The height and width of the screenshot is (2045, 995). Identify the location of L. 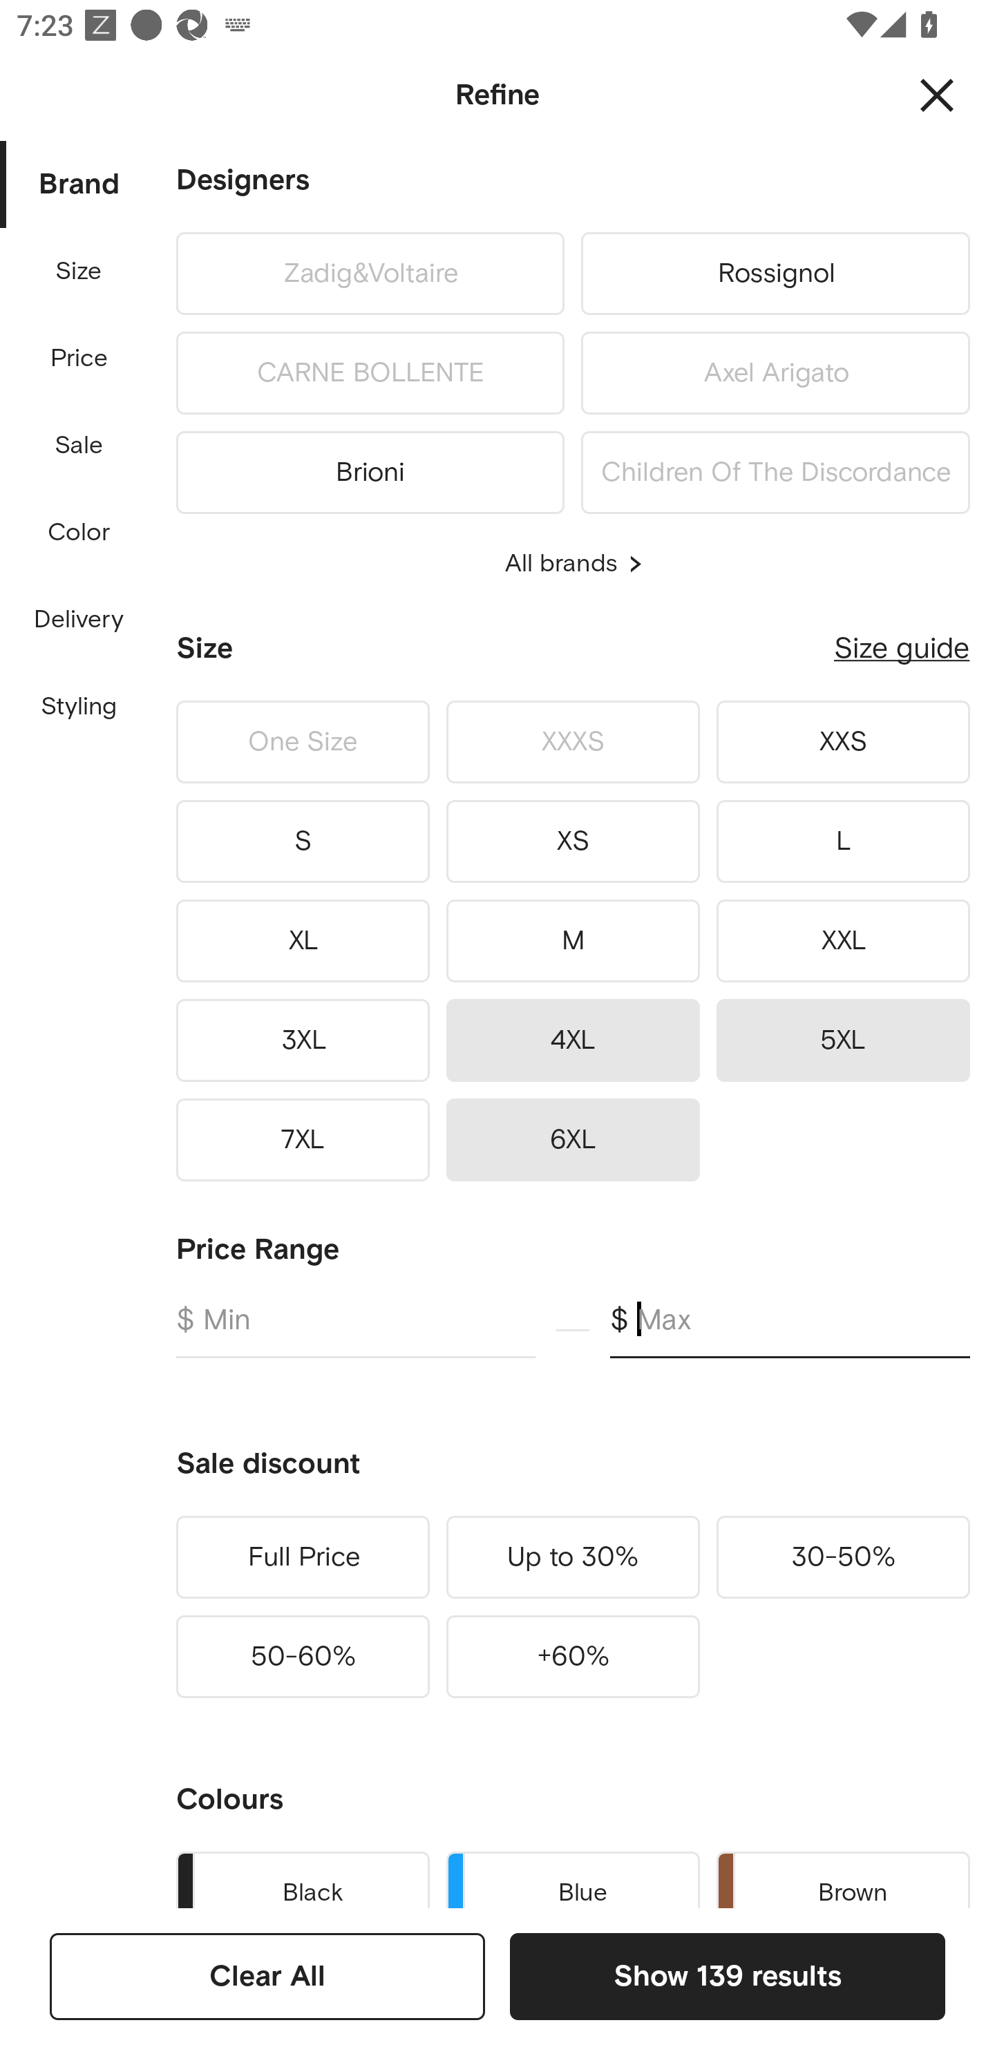
(843, 841).